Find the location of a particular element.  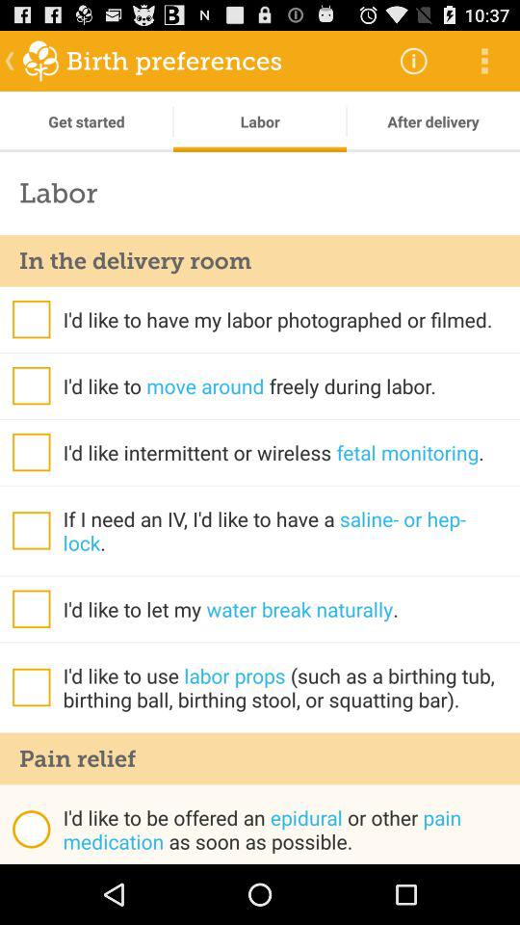

select if i need an iv i 'd like to have a saline- or hep- lock is located at coordinates (31, 530).